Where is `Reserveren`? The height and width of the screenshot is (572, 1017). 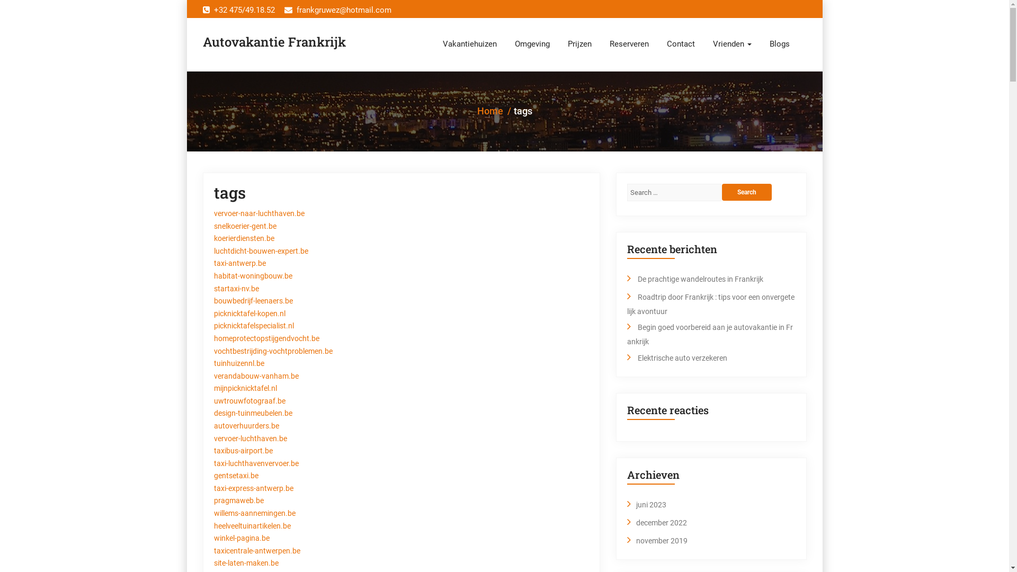 Reserveren is located at coordinates (629, 44).